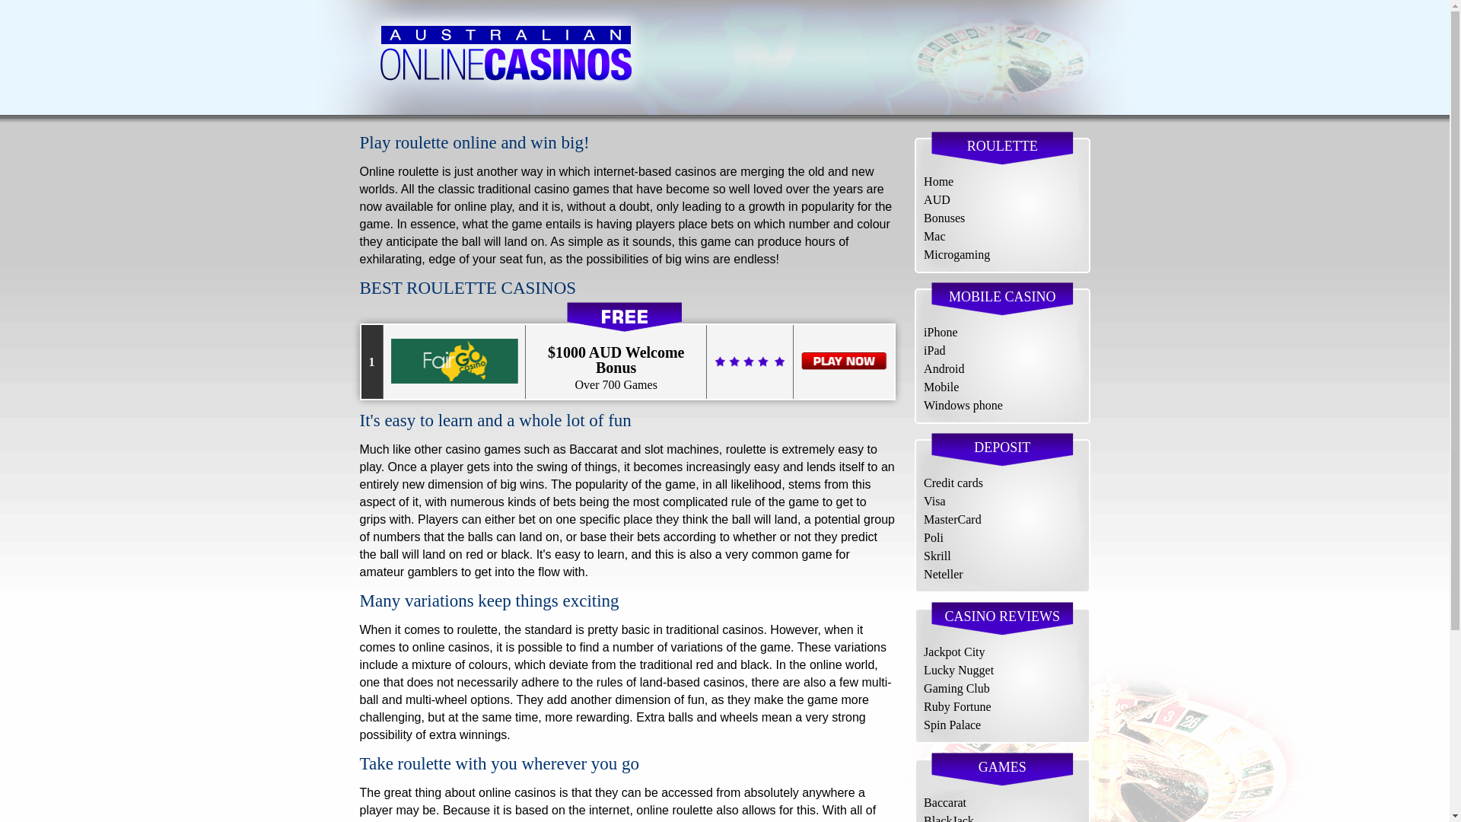  I want to click on Gaming Club, so click(956, 688).